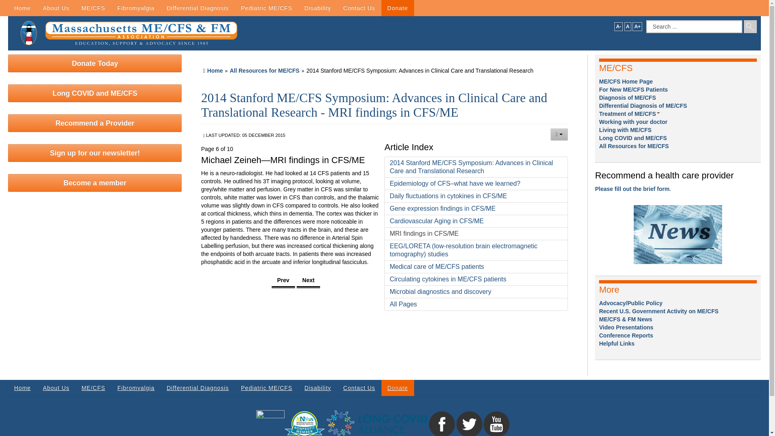  What do you see at coordinates (475, 304) in the screenshot?
I see `All Pages` at bounding box center [475, 304].